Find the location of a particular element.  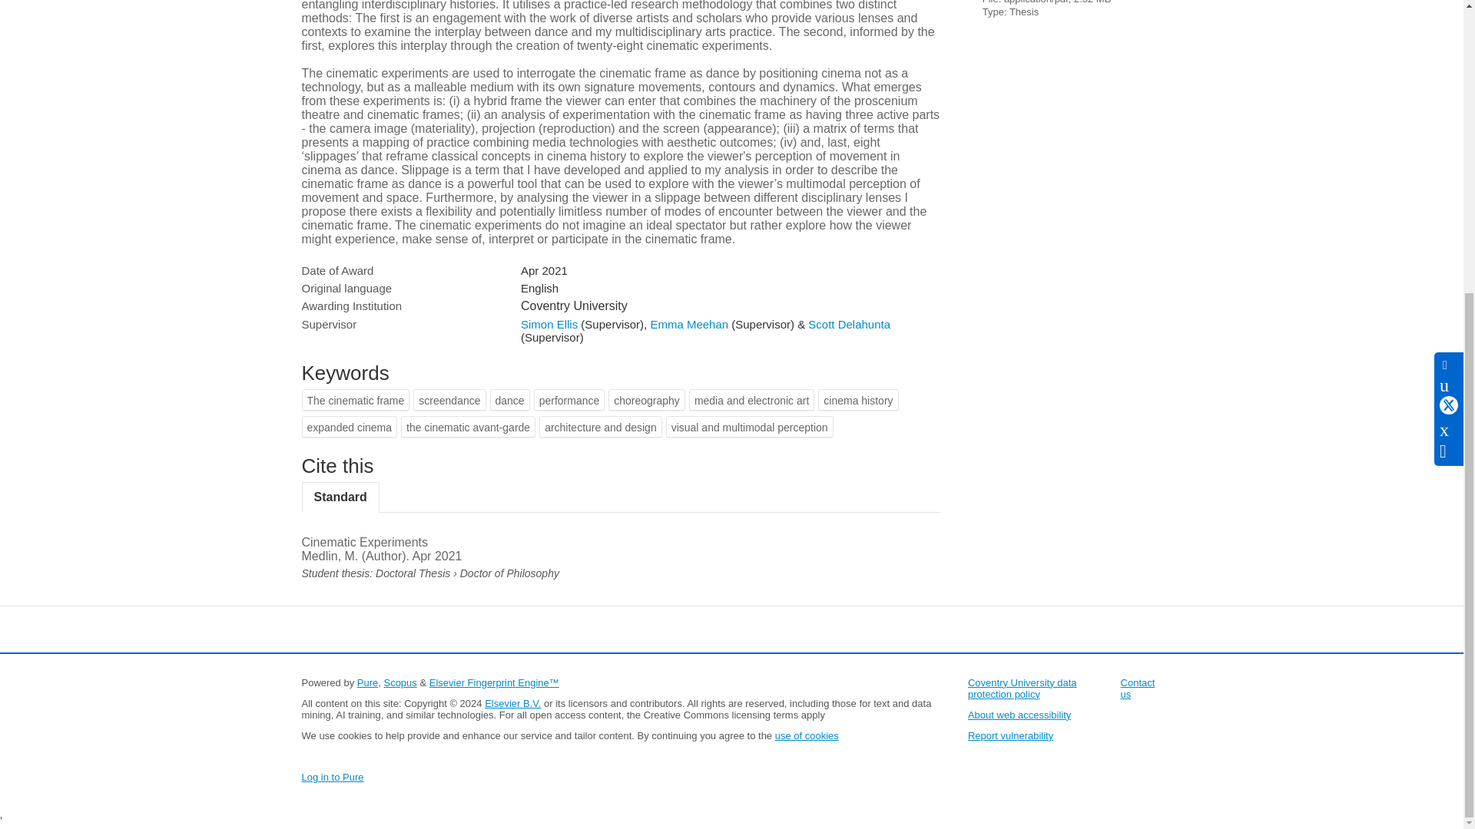

Scopus is located at coordinates (399, 683).